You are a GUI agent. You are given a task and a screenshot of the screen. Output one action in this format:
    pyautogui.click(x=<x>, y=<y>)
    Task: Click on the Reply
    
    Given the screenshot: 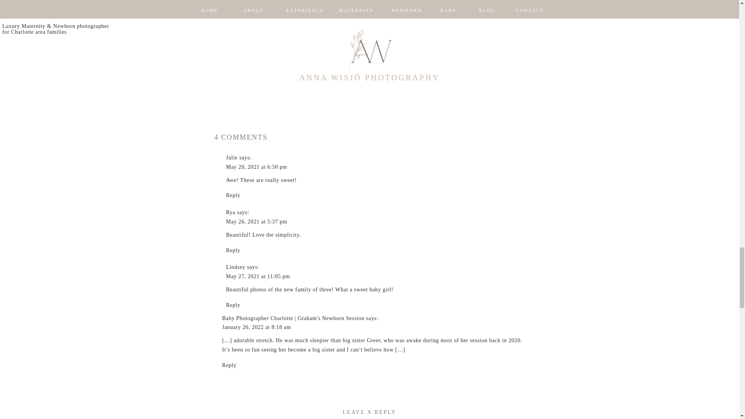 What is the action you would take?
    pyautogui.click(x=233, y=305)
    